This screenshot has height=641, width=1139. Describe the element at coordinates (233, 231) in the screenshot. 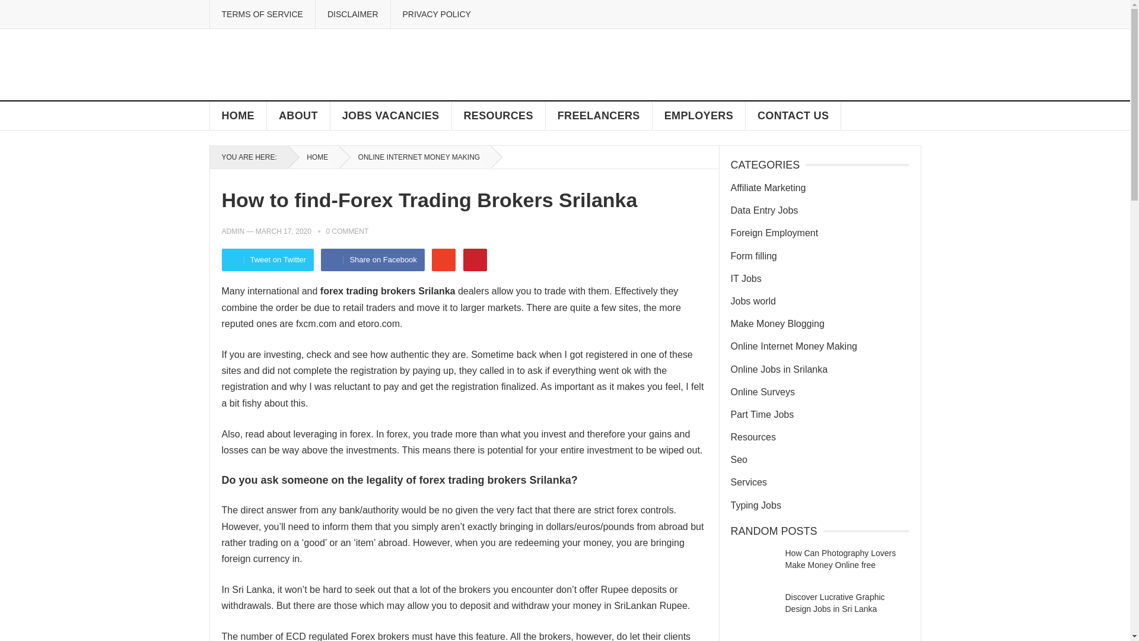

I see `ADMIN` at that location.